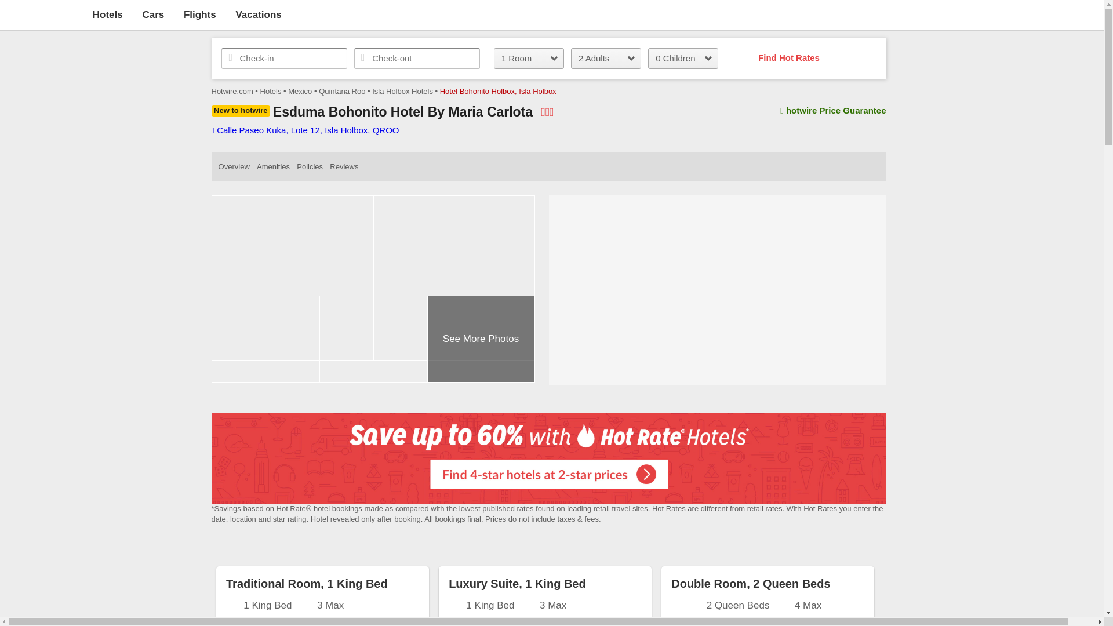  I want to click on Hotwire, so click(43, 14).